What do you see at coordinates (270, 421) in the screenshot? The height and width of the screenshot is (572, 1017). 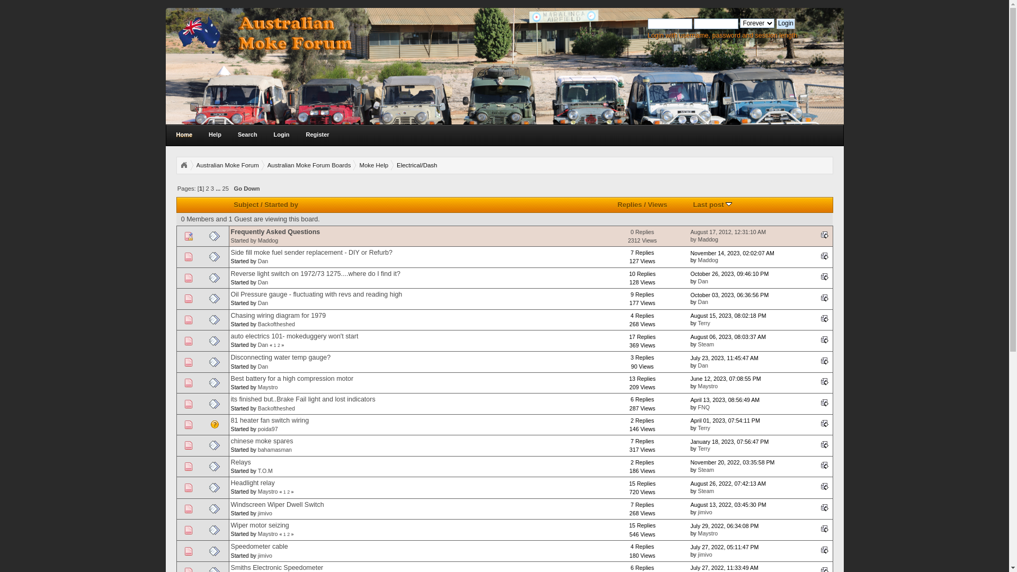 I see `81 heater fan switch wiring` at bounding box center [270, 421].